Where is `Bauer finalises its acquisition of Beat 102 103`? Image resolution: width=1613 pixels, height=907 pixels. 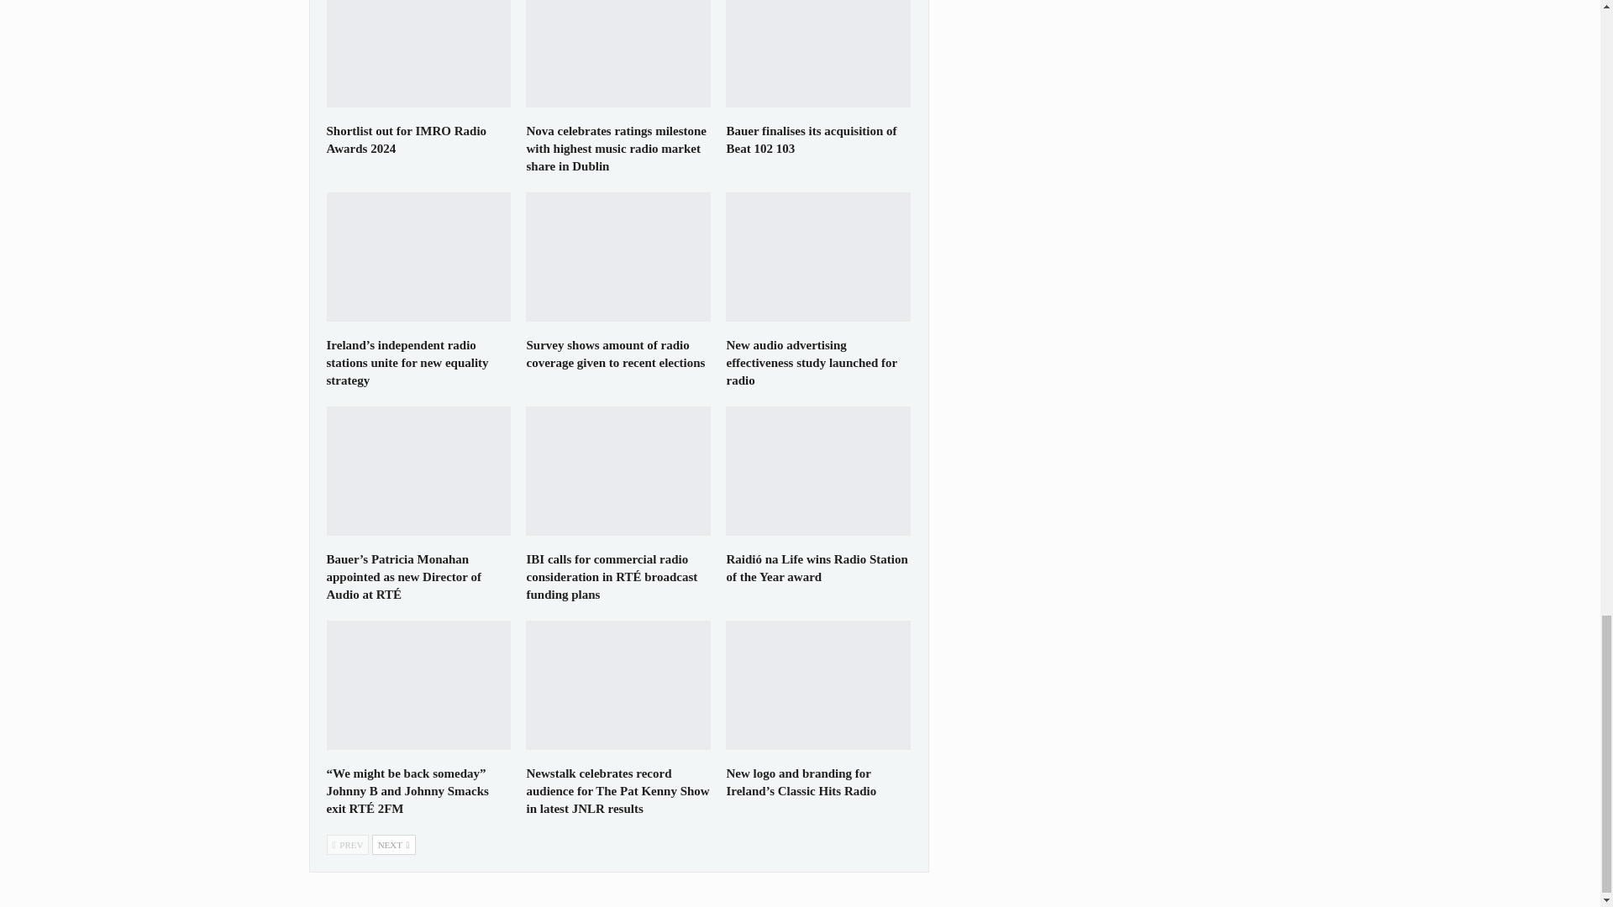
Bauer finalises its acquisition of Beat 102 103 is located at coordinates (812, 139).